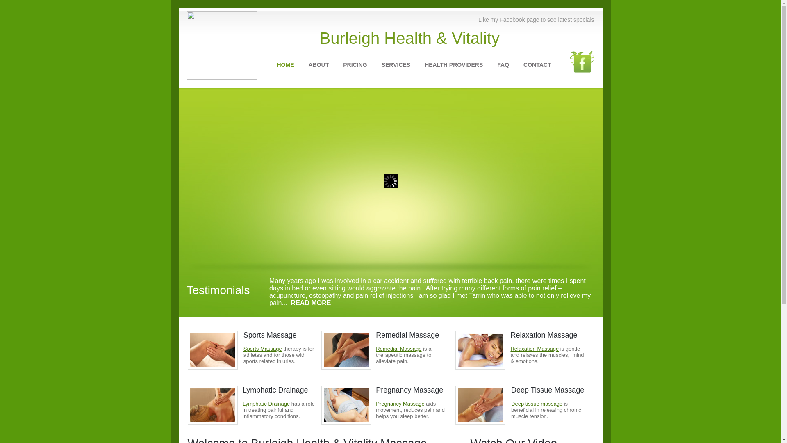 This screenshot has width=787, height=443. What do you see at coordinates (396, 65) in the screenshot?
I see `SERVICES` at bounding box center [396, 65].